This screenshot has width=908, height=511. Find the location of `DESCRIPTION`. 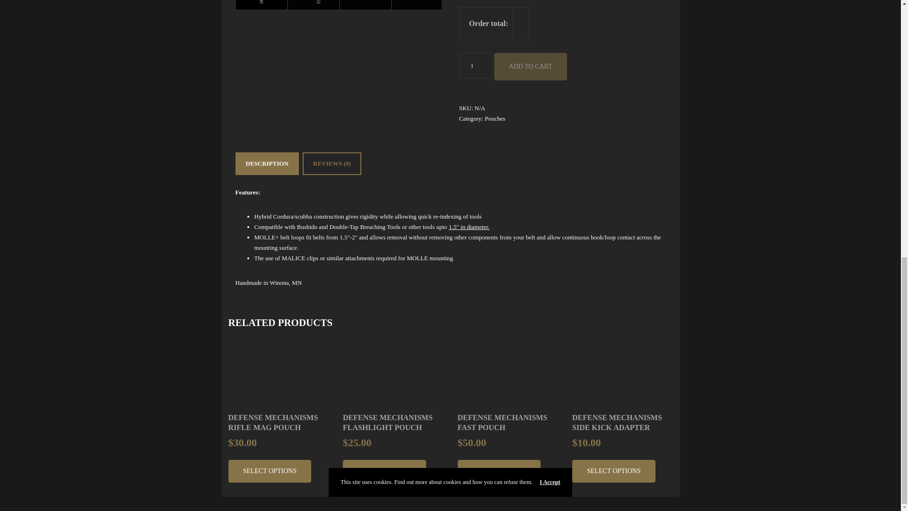

DESCRIPTION is located at coordinates (267, 164).